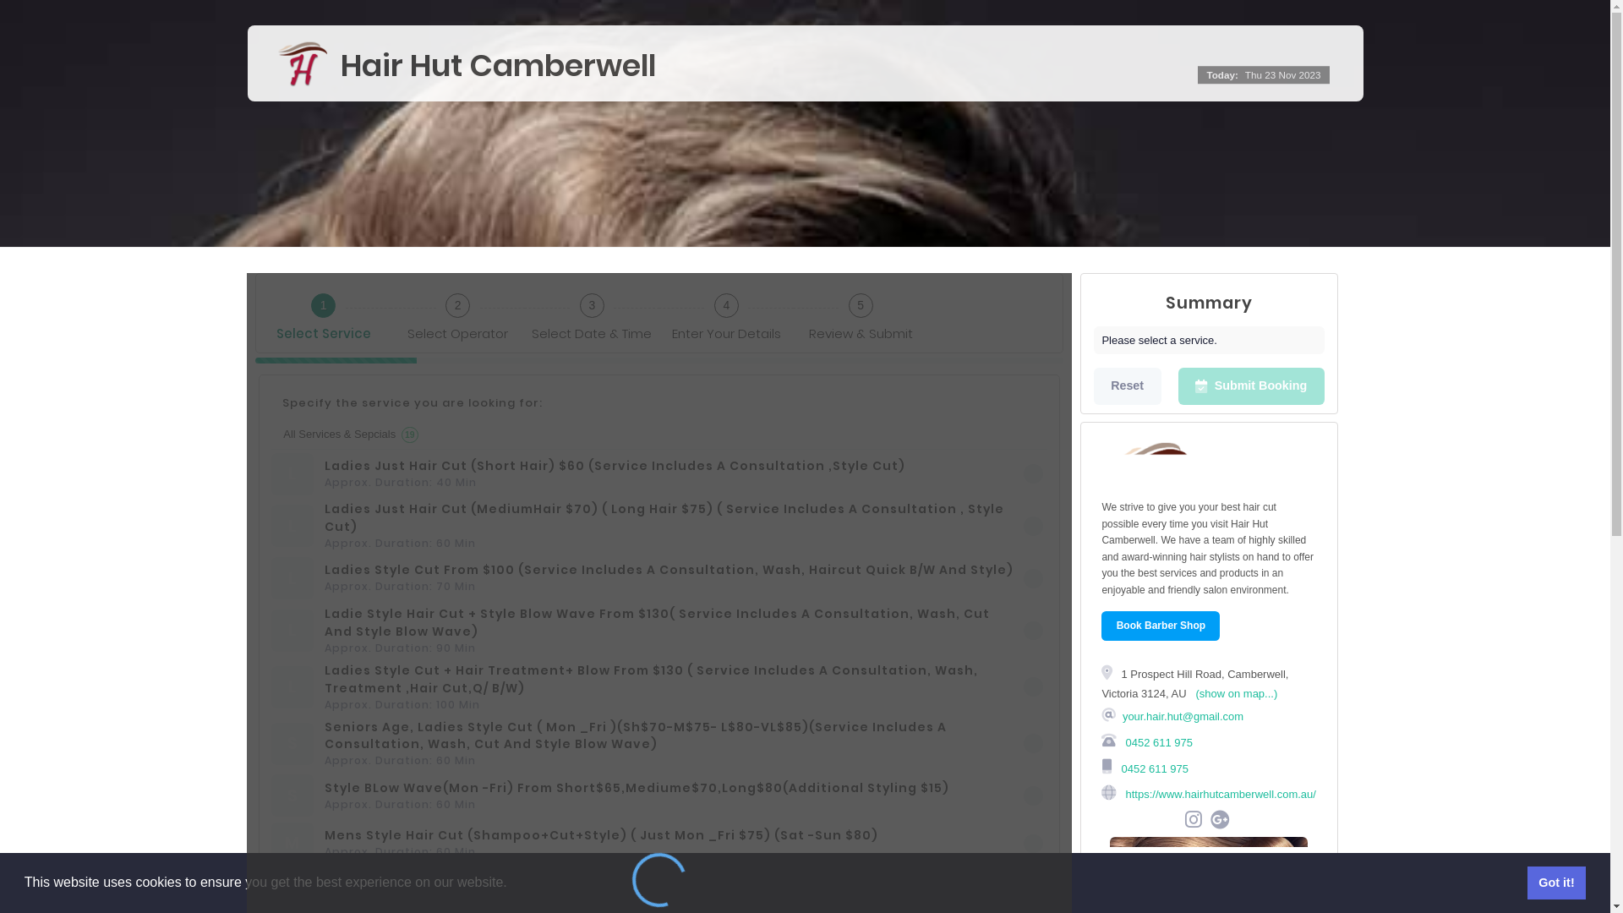 The height and width of the screenshot is (913, 1623). What do you see at coordinates (1236, 693) in the screenshot?
I see `(show on map...)` at bounding box center [1236, 693].